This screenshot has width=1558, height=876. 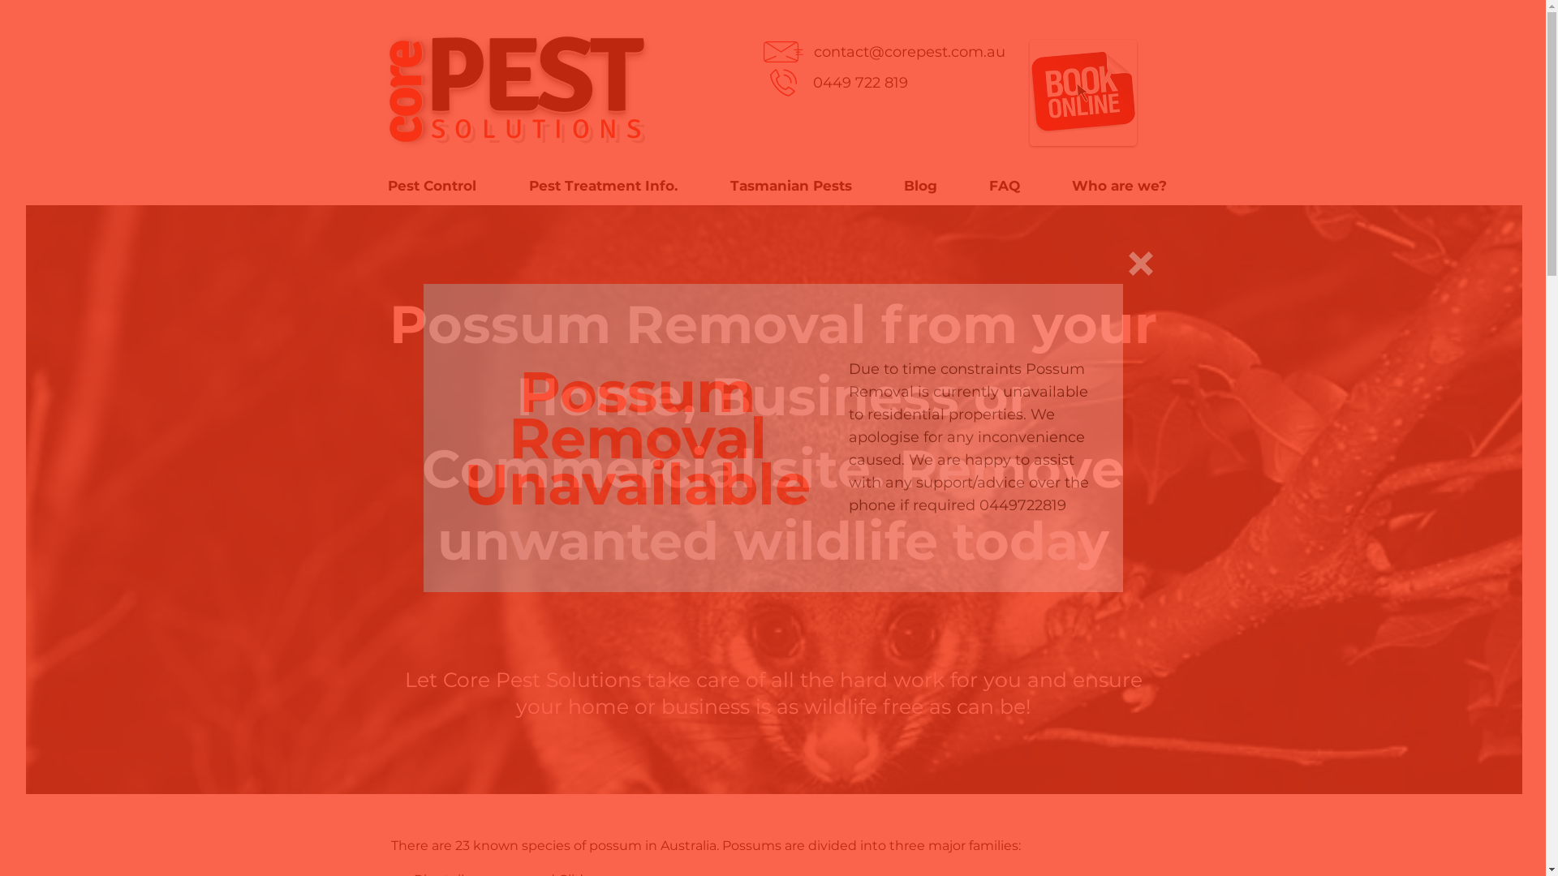 What do you see at coordinates (540, 71) in the screenshot?
I see `PEST ` at bounding box center [540, 71].